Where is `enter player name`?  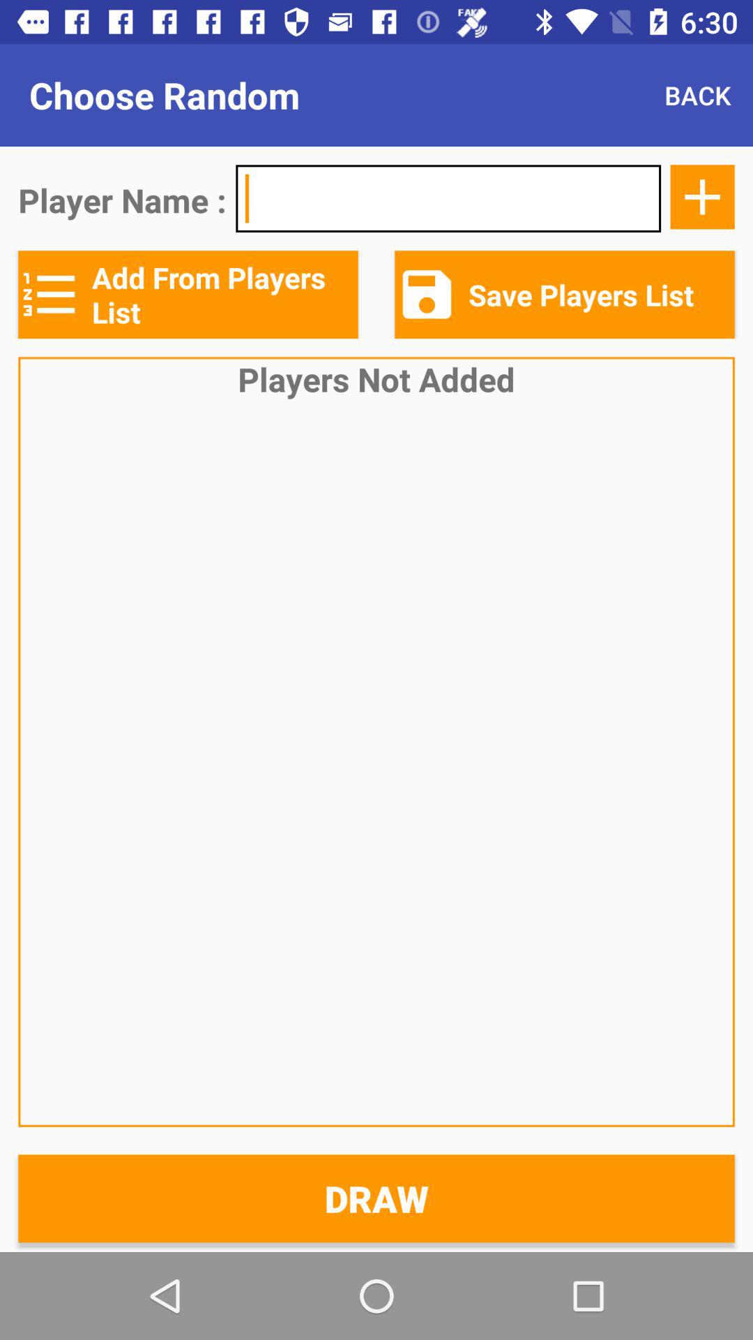 enter player name is located at coordinates (448, 198).